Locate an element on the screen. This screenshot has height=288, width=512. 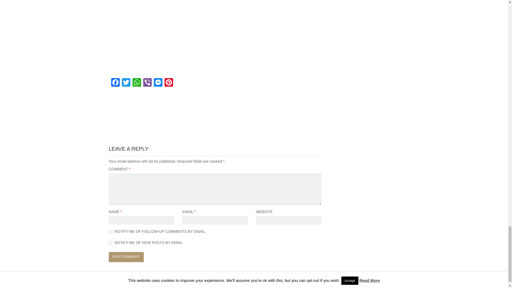
Pinterest is located at coordinates (169, 83).